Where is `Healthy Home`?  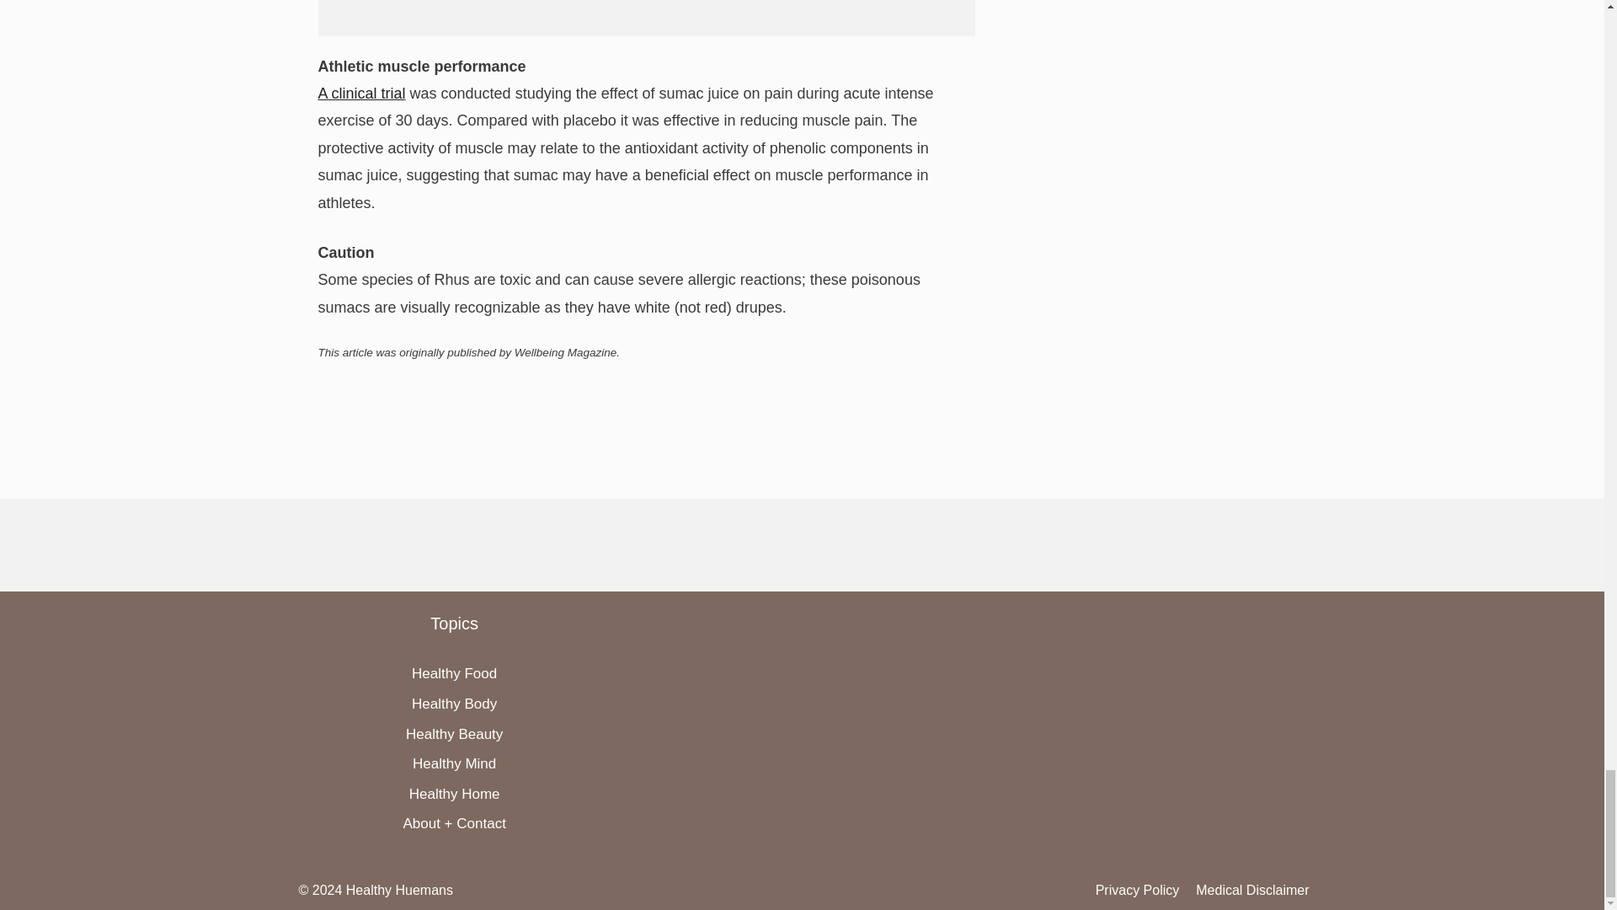
Healthy Home is located at coordinates (454, 794).